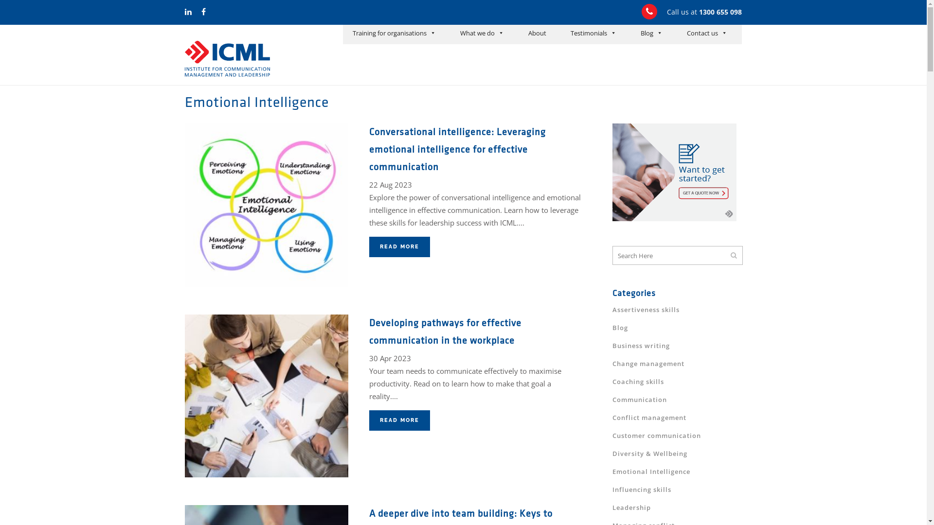 This screenshot has width=934, height=525. What do you see at coordinates (642, 490) in the screenshot?
I see `Influencing skills` at bounding box center [642, 490].